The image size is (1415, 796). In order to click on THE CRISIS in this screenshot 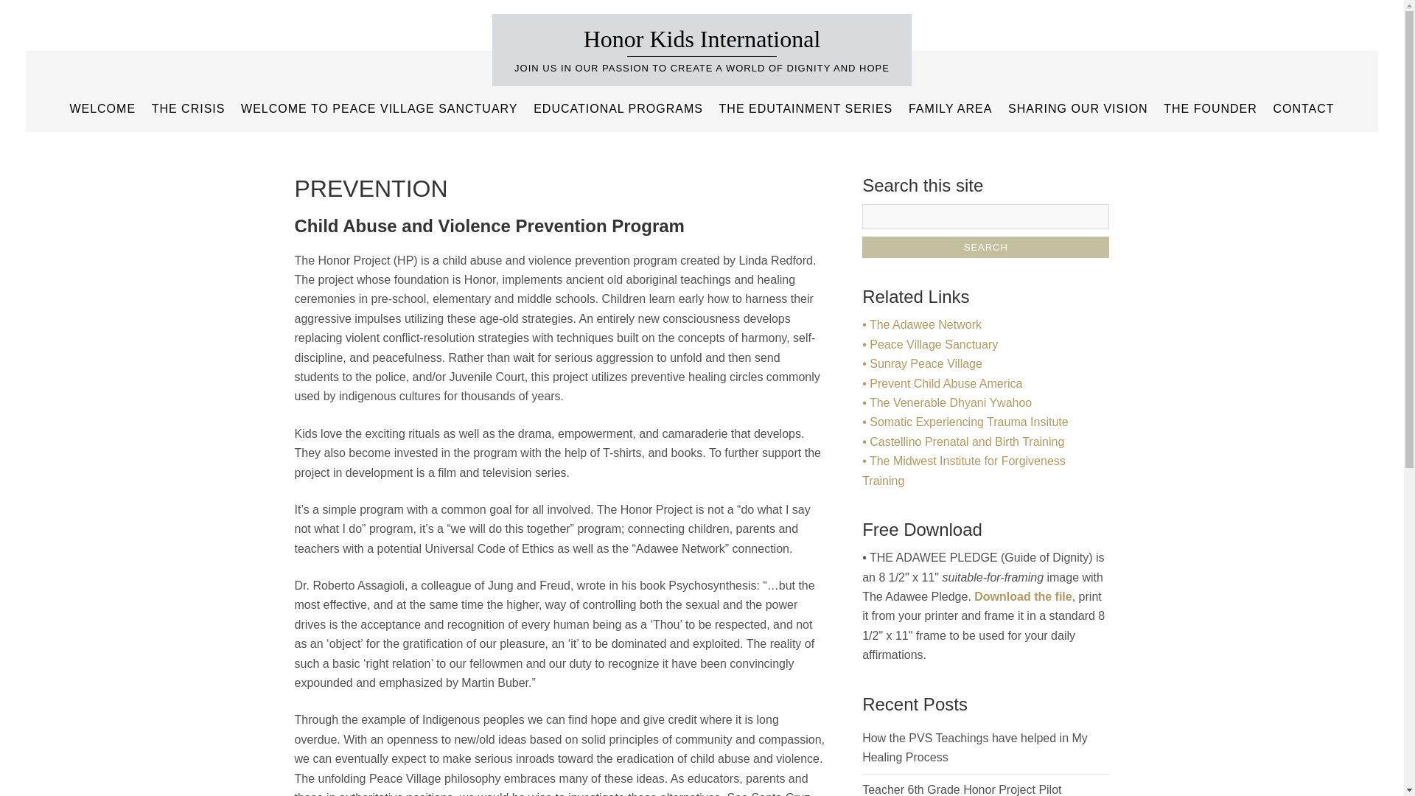, I will do `click(189, 109)`.